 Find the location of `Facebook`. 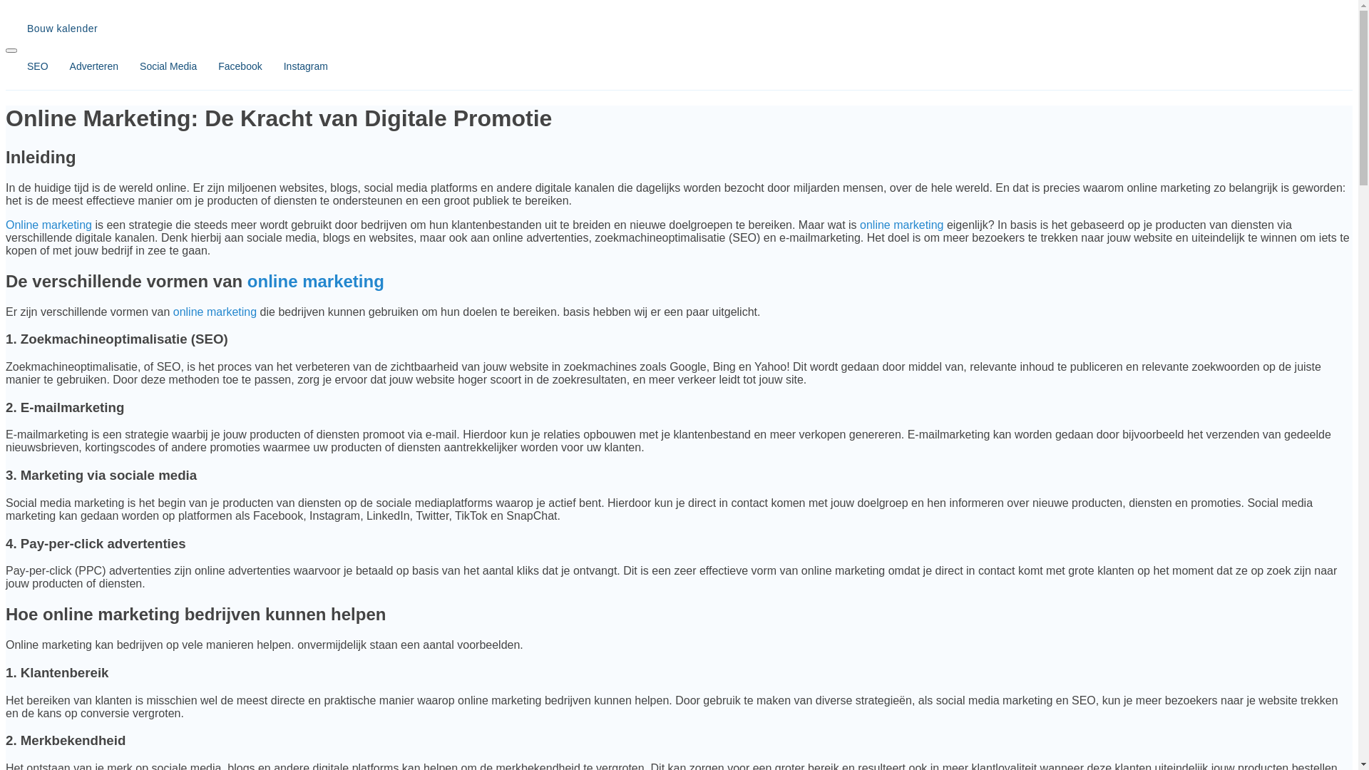

Facebook is located at coordinates (230, 66).